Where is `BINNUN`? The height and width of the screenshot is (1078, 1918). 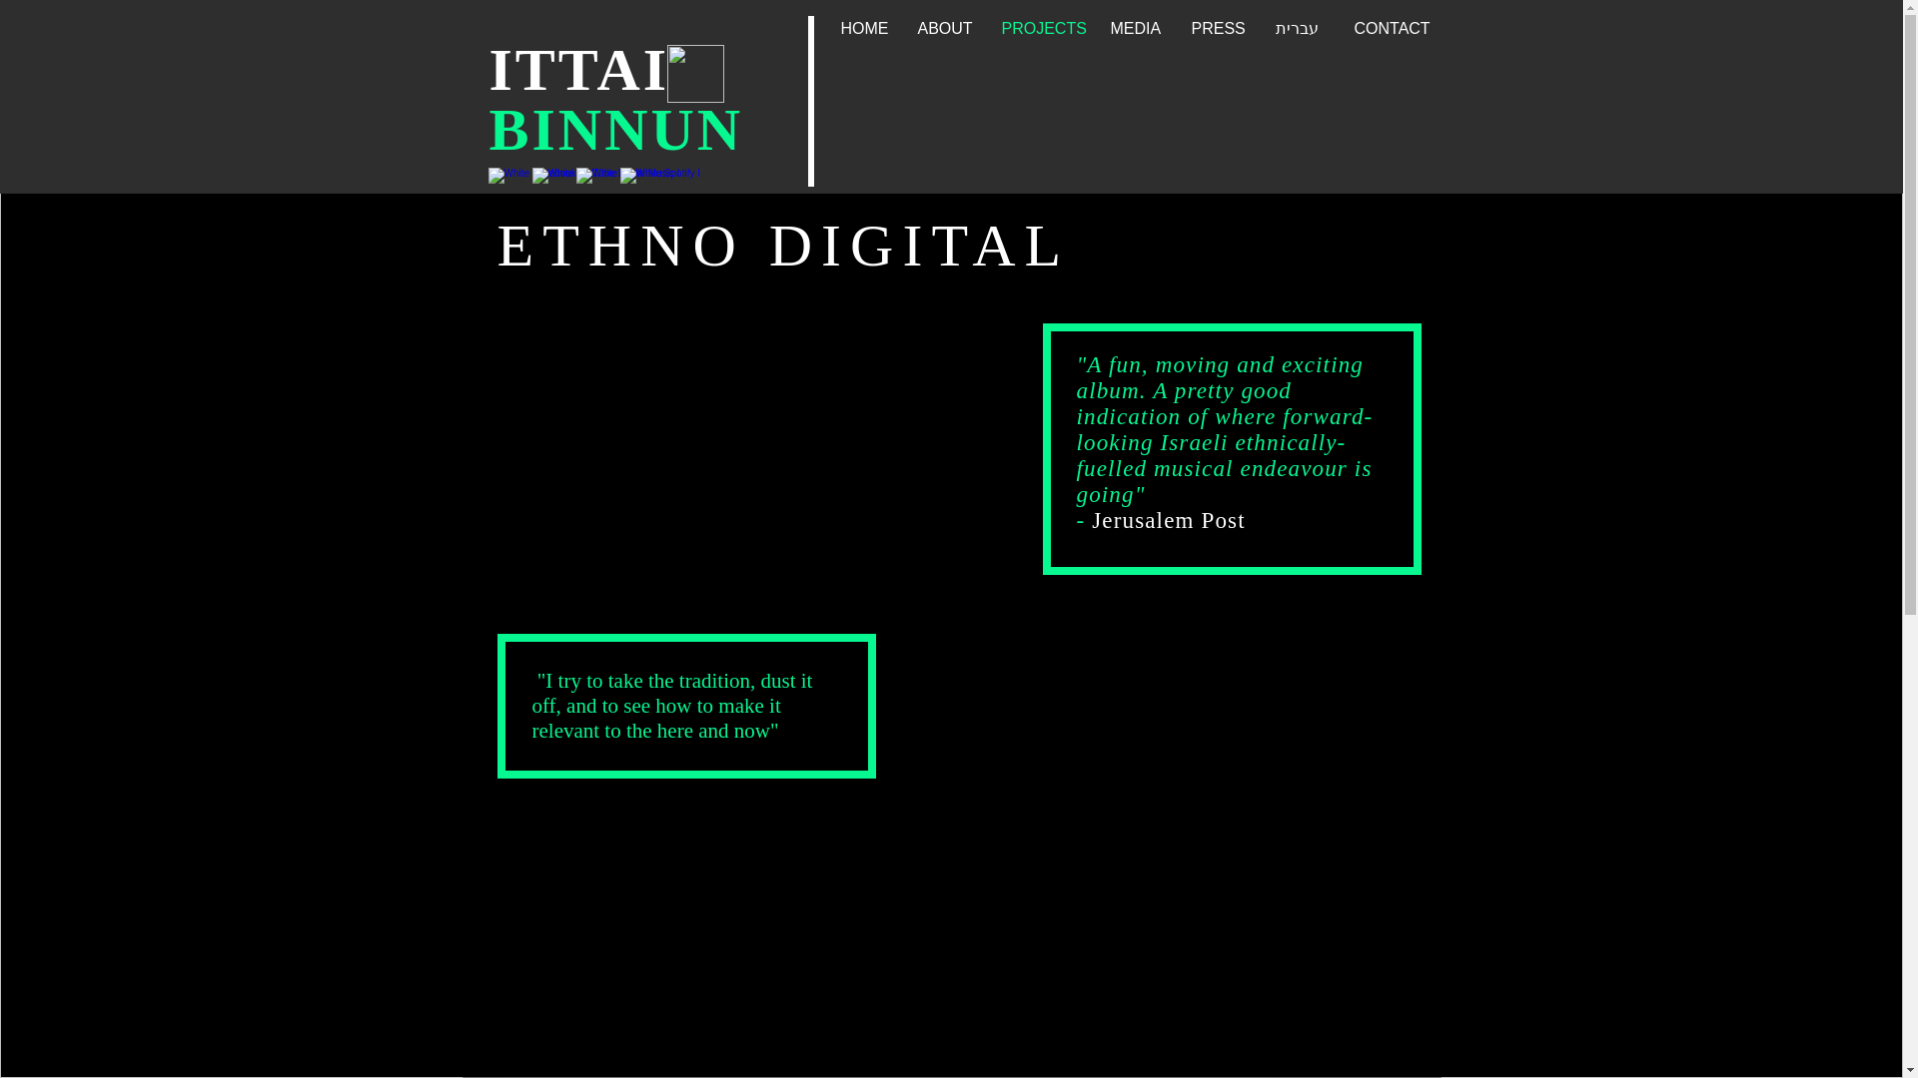
BINNUN is located at coordinates (615, 130).